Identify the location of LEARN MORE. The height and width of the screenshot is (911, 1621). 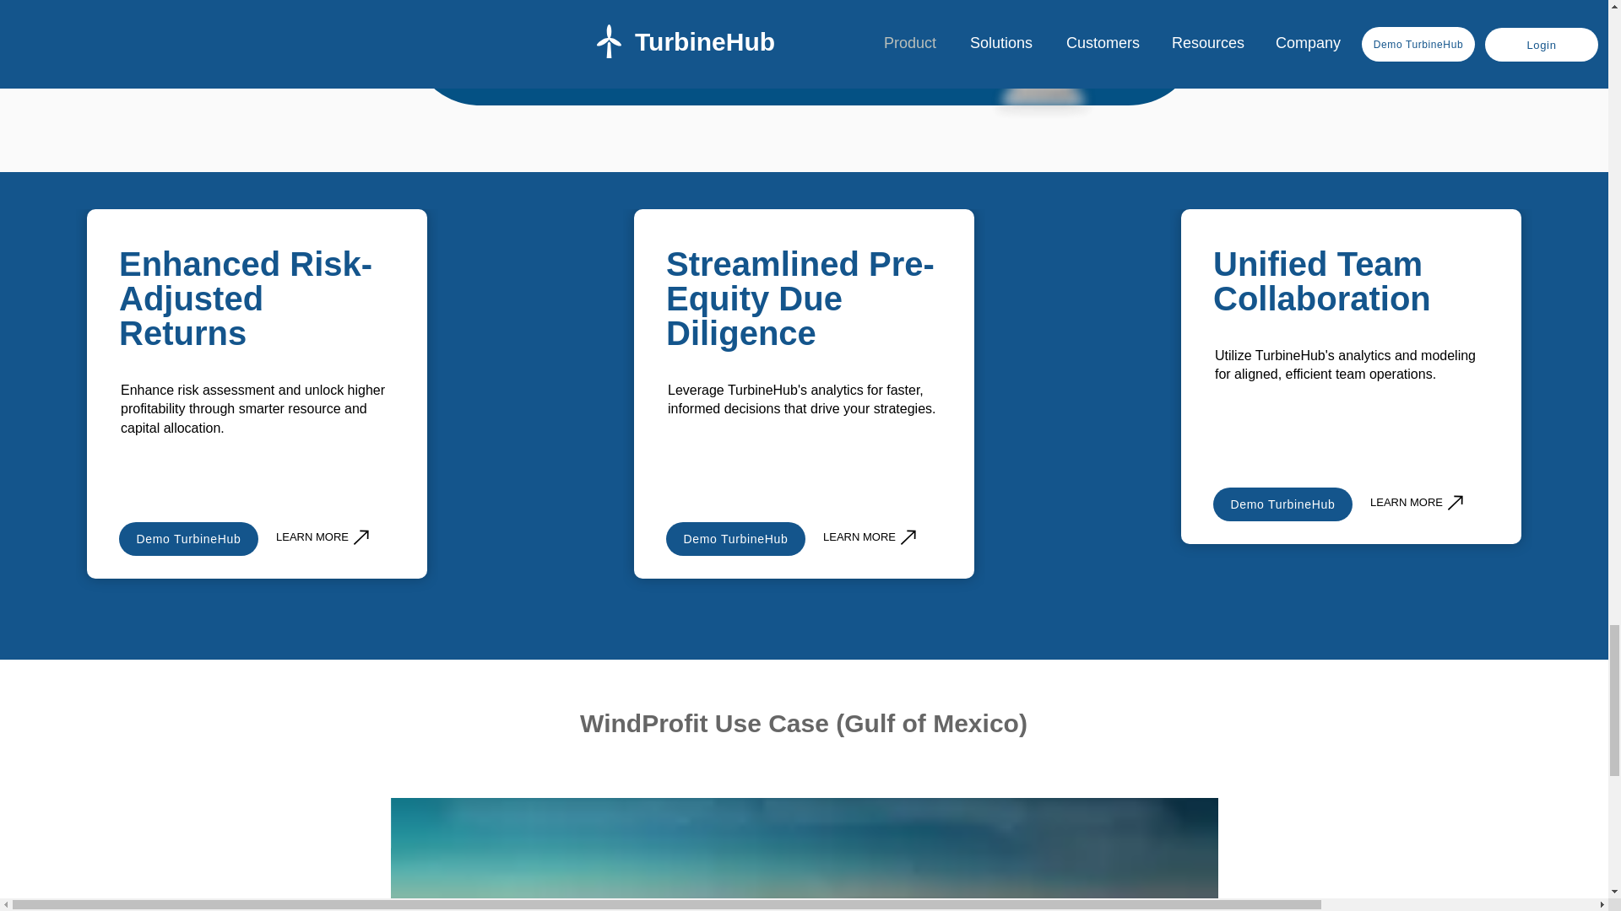
(1418, 502).